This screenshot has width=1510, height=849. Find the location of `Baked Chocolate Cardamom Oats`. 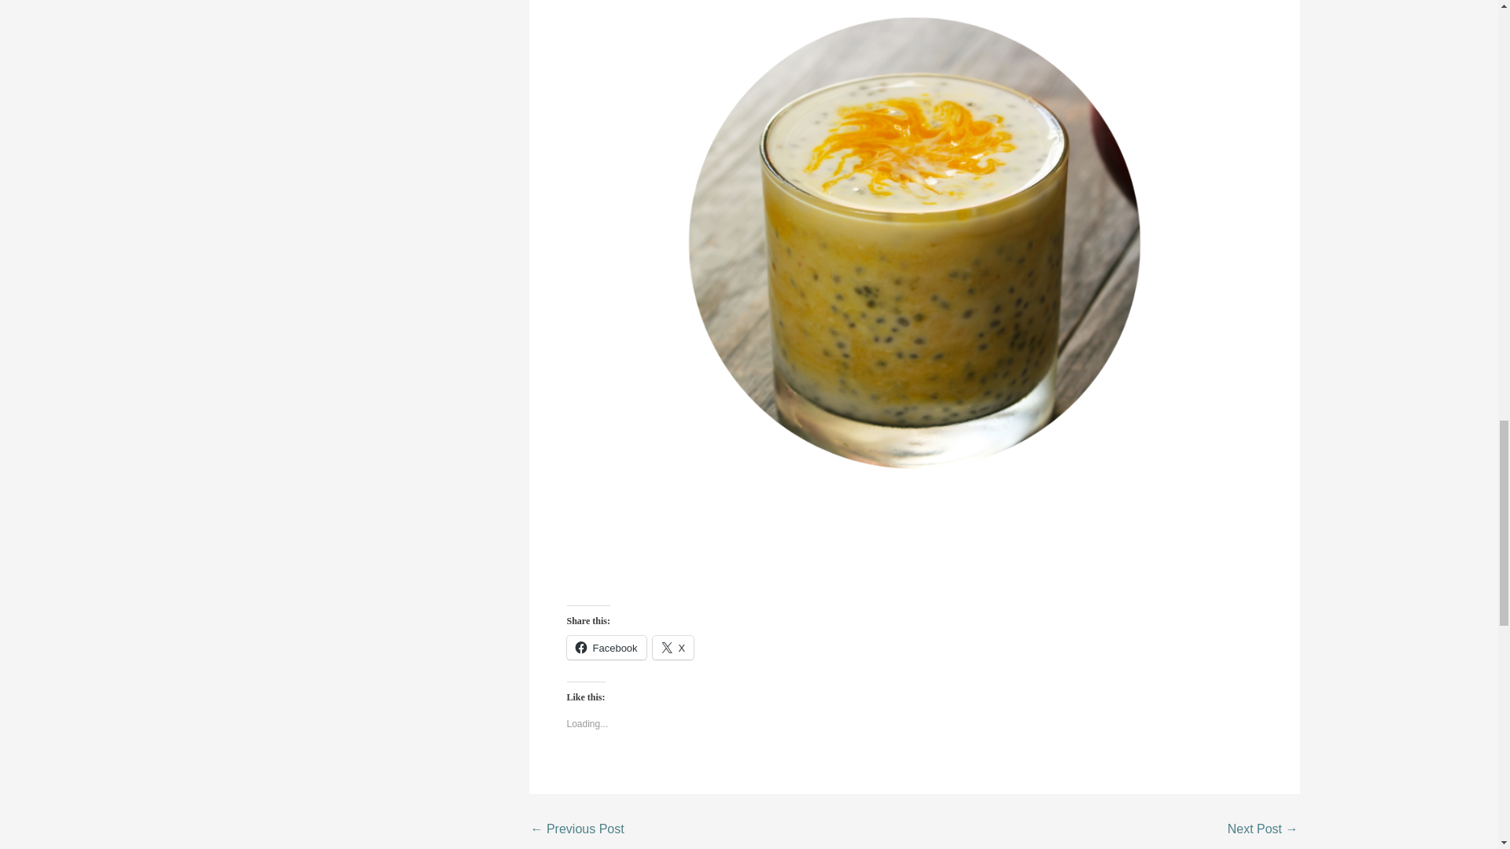

Baked Chocolate Cardamom Oats is located at coordinates (576, 829).